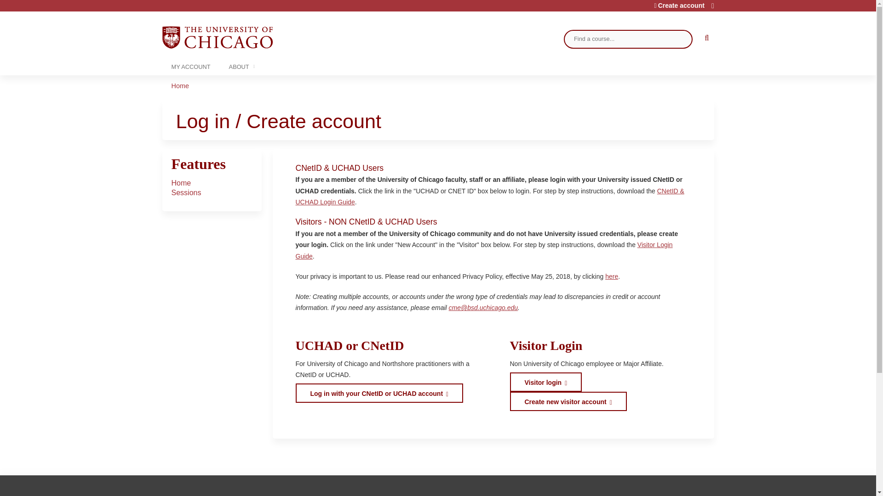  I want to click on Home, so click(217, 37).